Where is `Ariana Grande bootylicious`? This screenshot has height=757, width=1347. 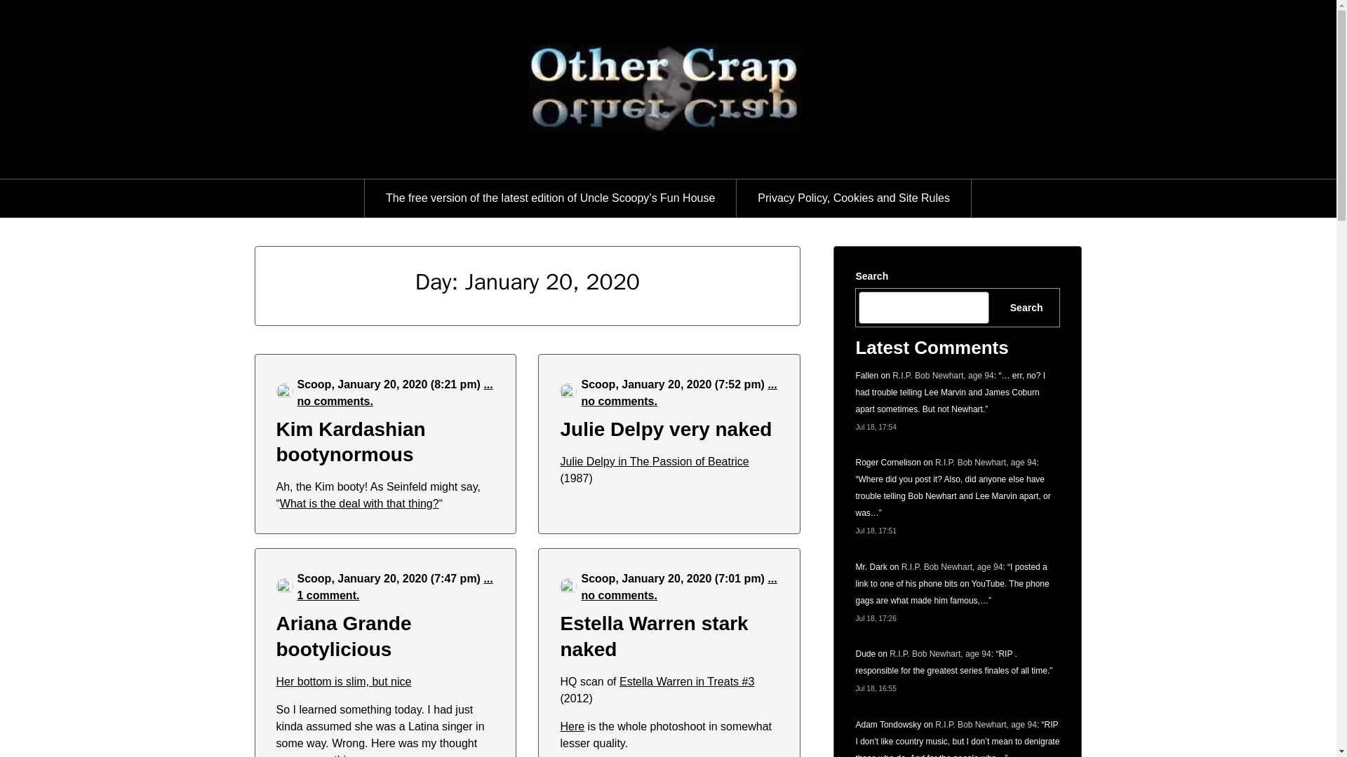 Ariana Grande bootylicious is located at coordinates (344, 635).